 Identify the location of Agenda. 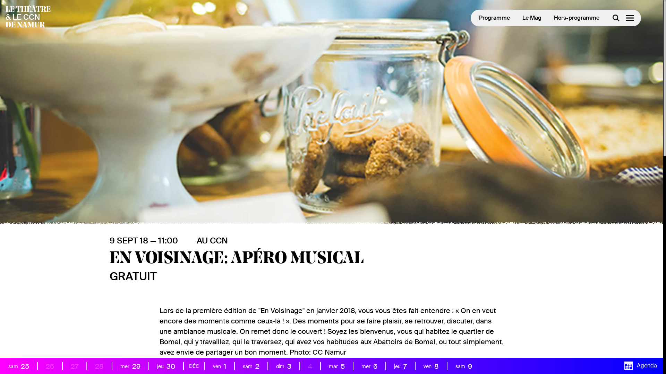
(641, 366).